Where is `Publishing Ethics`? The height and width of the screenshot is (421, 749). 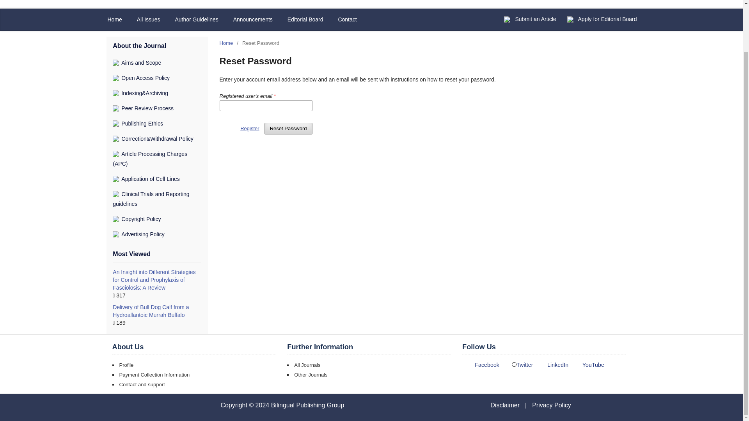
Publishing Ethics is located at coordinates (138, 123).